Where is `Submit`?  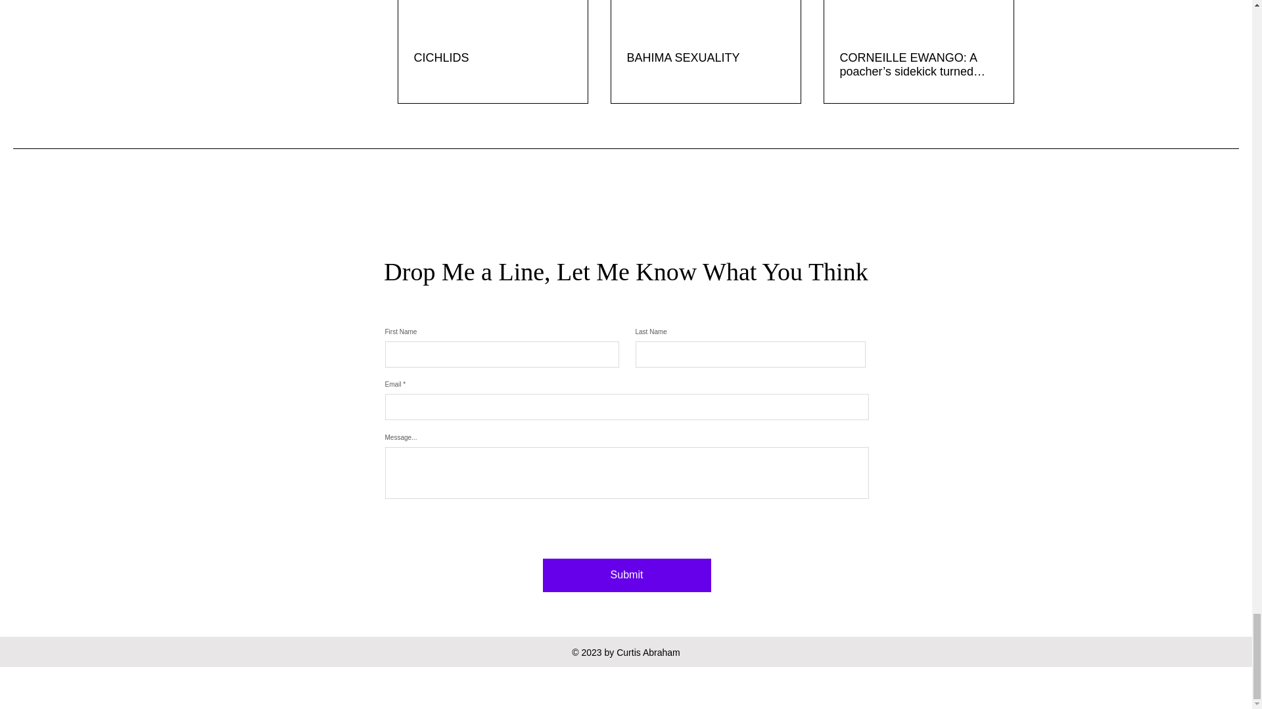
Submit is located at coordinates (627, 575).